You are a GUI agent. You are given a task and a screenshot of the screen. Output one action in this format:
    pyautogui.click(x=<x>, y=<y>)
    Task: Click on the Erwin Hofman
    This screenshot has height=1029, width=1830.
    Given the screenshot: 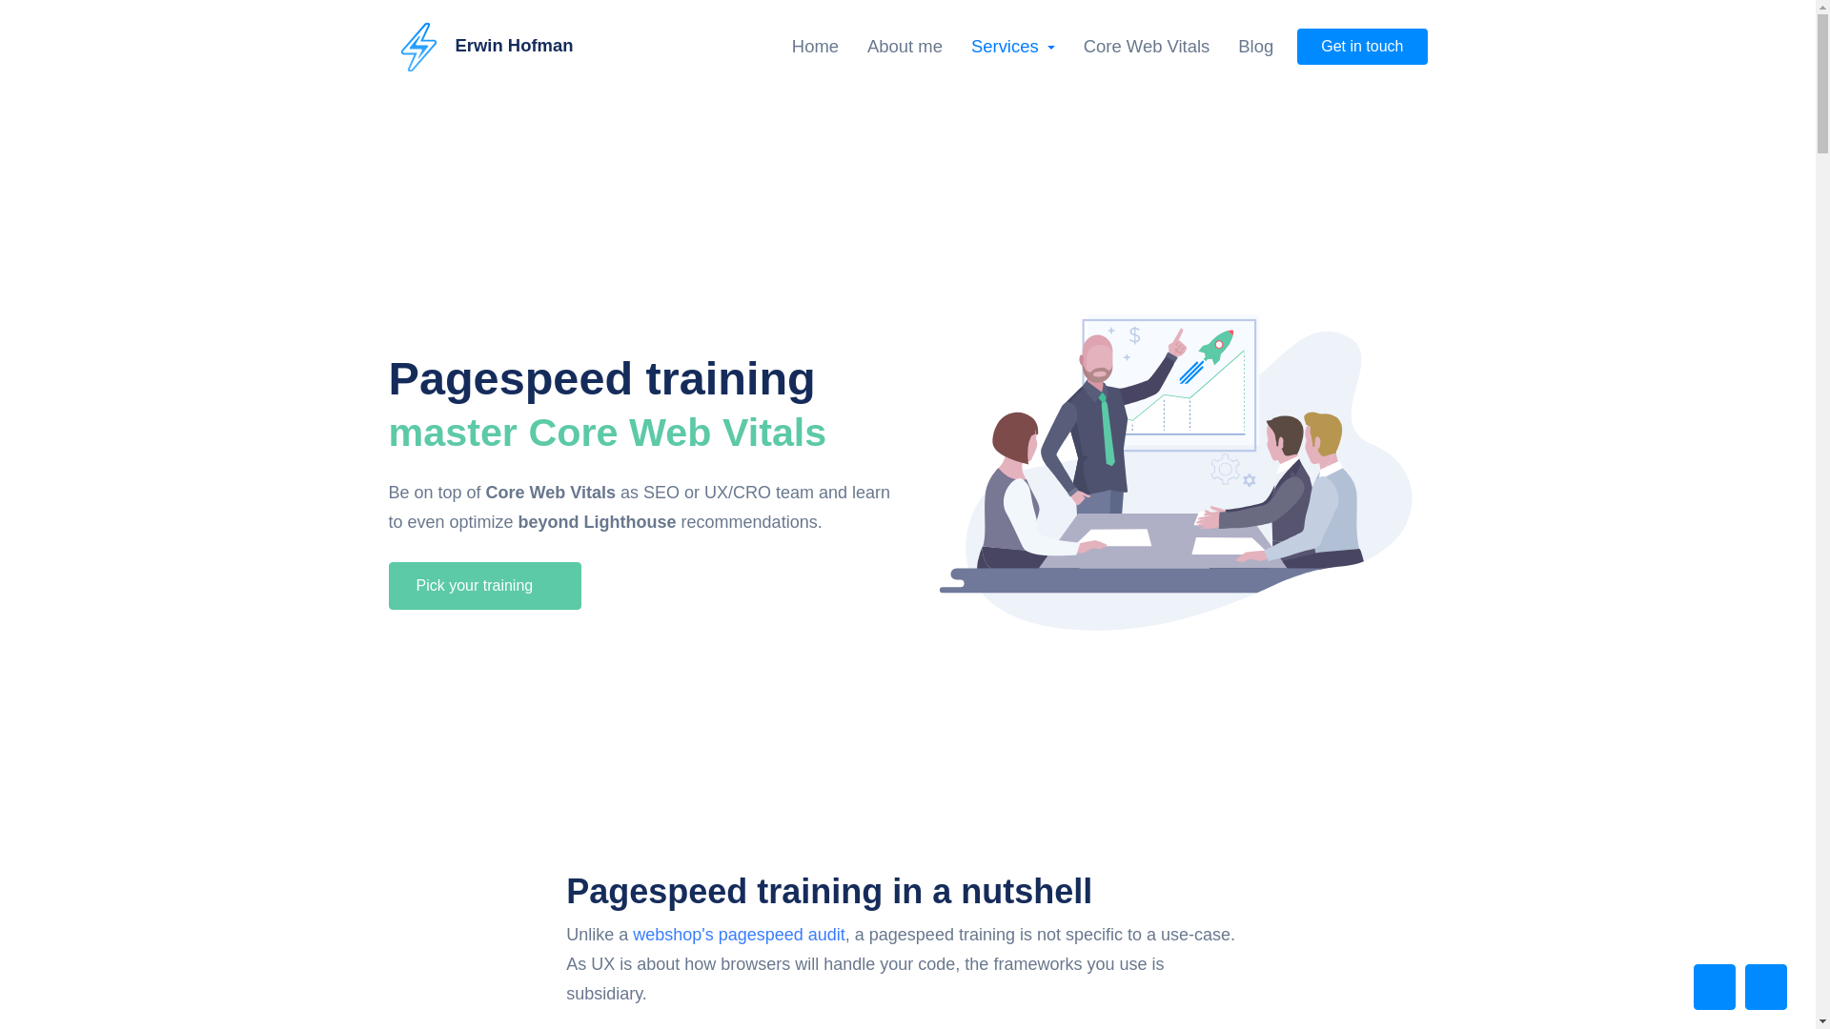 What is the action you would take?
    pyautogui.click(x=480, y=46)
    